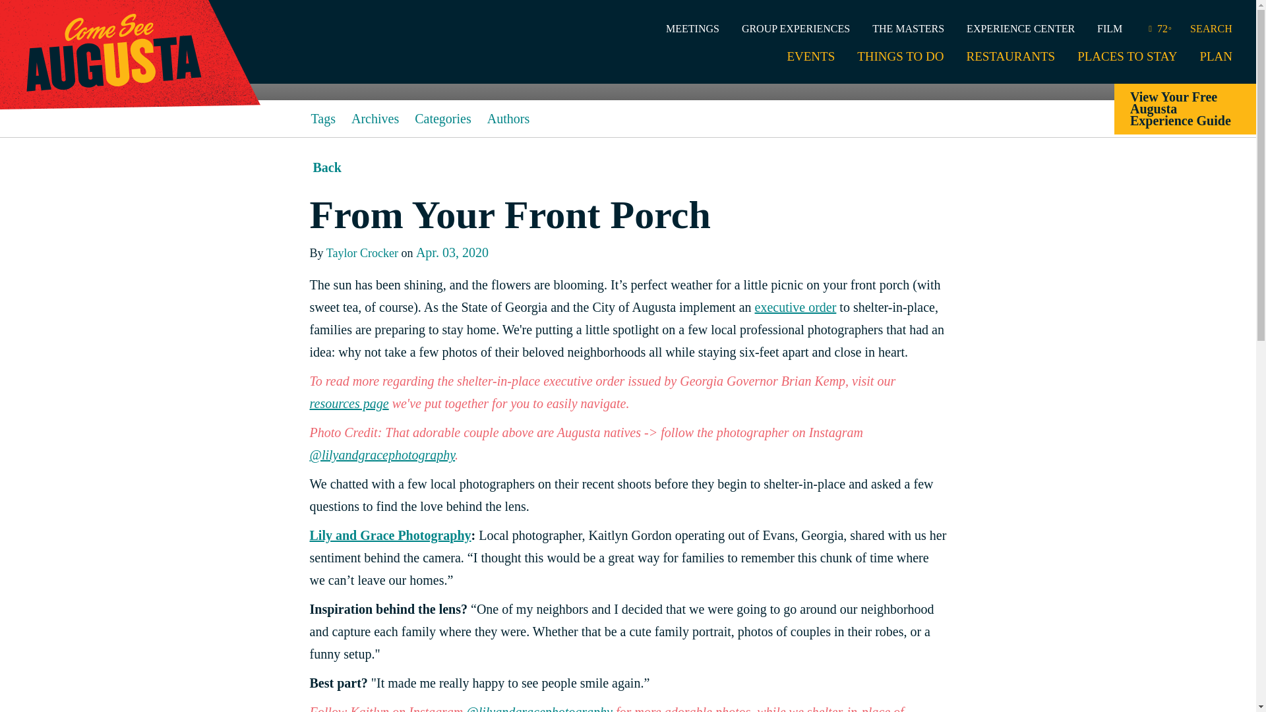 The height and width of the screenshot is (712, 1266). Describe the element at coordinates (1021, 29) in the screenshot. I see `EXPERIENCE CENTER` at that location.